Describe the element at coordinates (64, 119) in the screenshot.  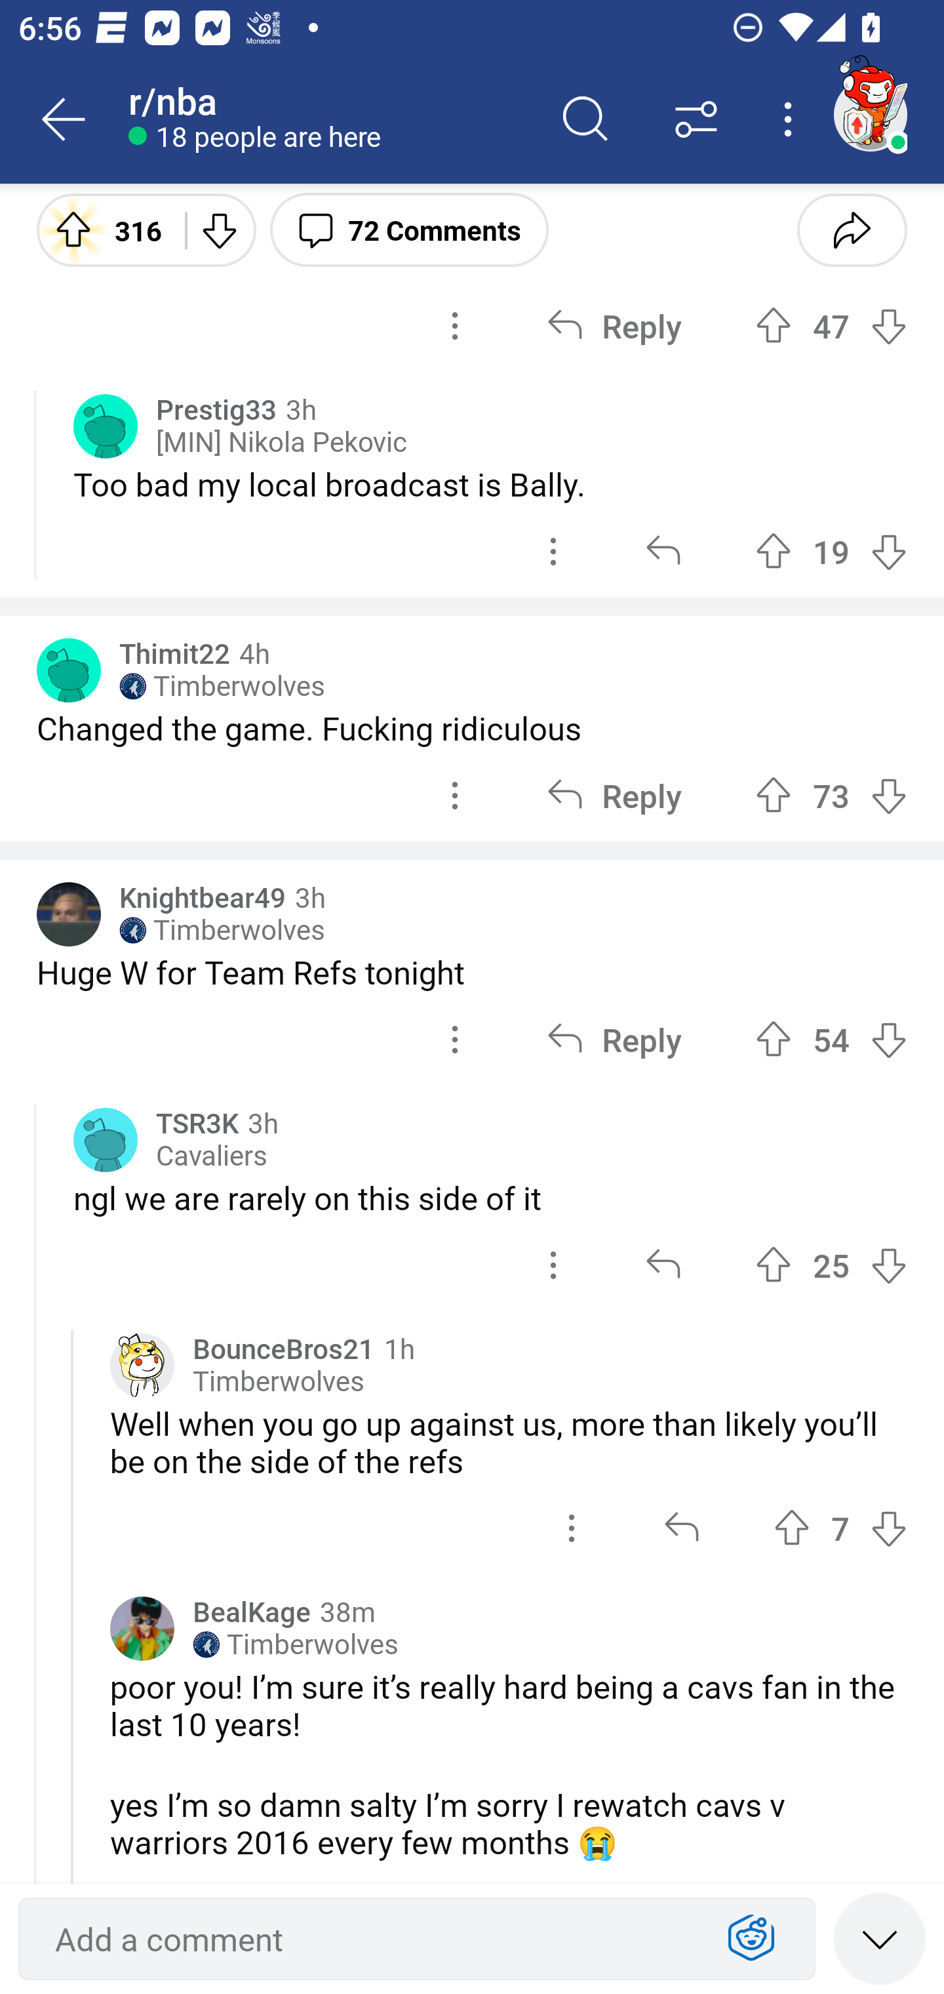
I see `Back` at that location.